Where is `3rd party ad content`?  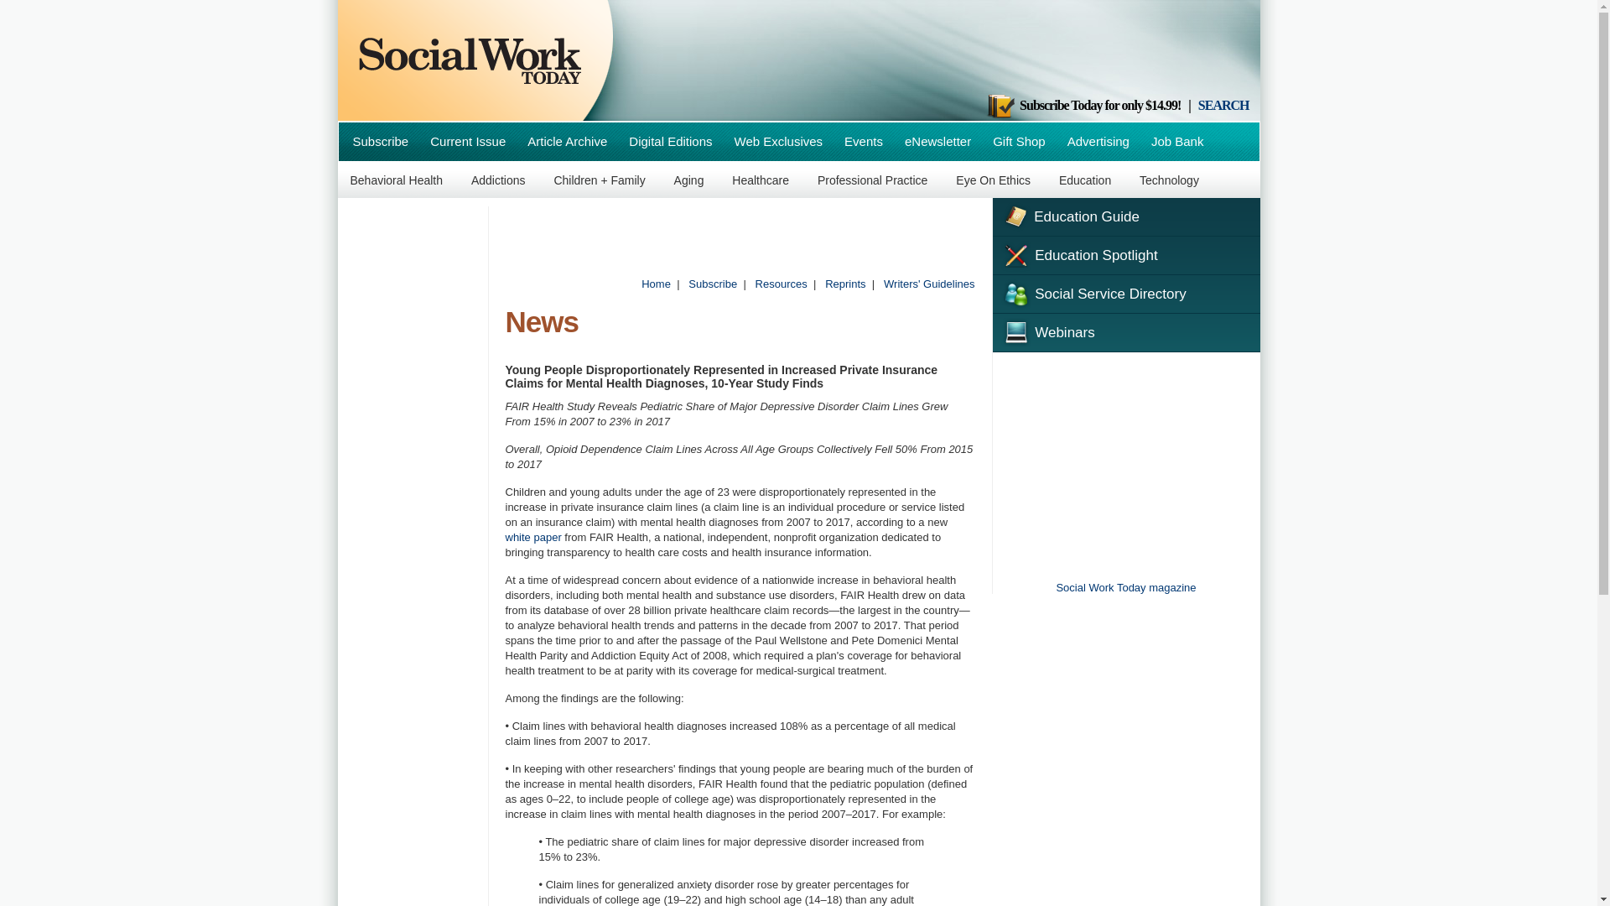
3rd party ad content is located at coordinates (944, 50).